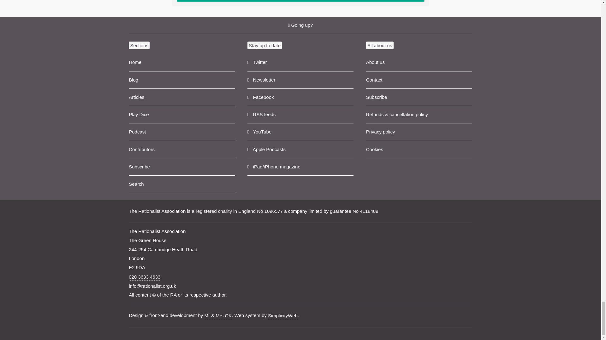  I want to click on Newsletter, so click(300, 80).